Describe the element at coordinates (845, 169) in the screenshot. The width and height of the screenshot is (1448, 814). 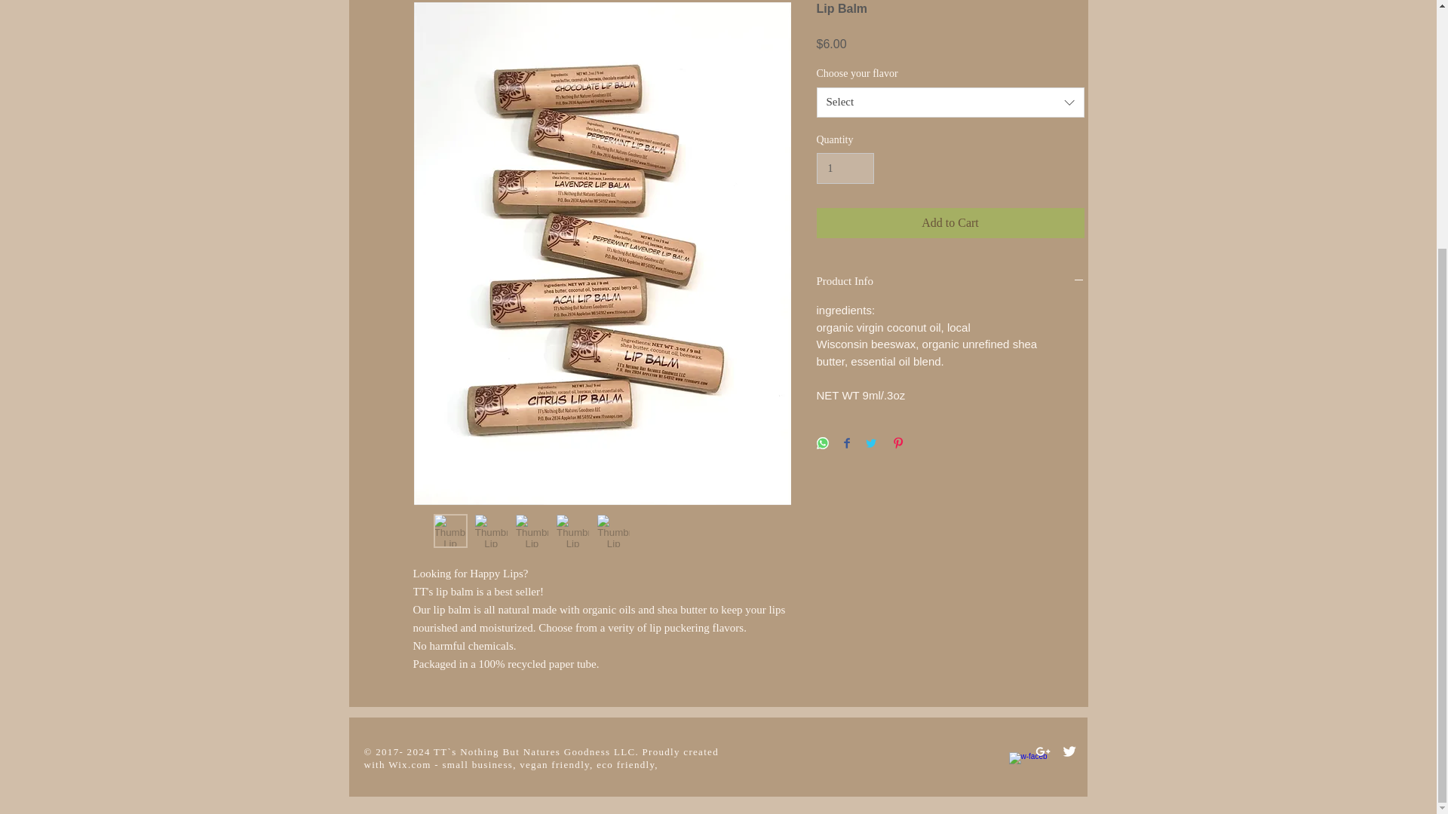
I see `1` at that location.